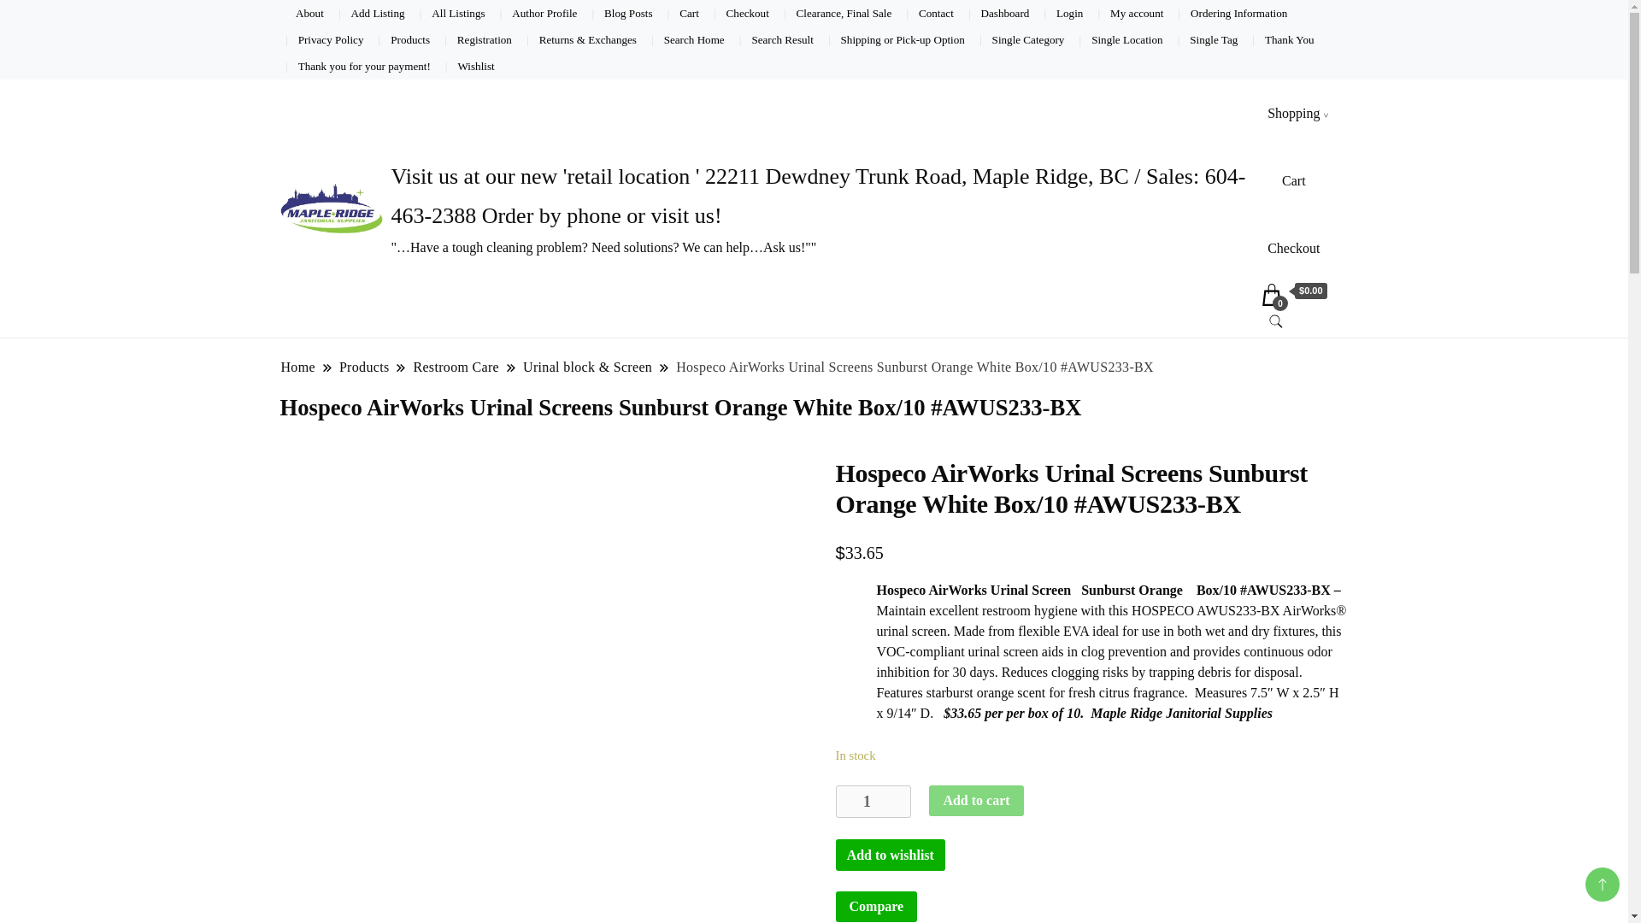 This screenshot has height=923, width=1641. Describe the element at coordinates (1289, 39) in the screenshot. I see `Thank You` at that location.